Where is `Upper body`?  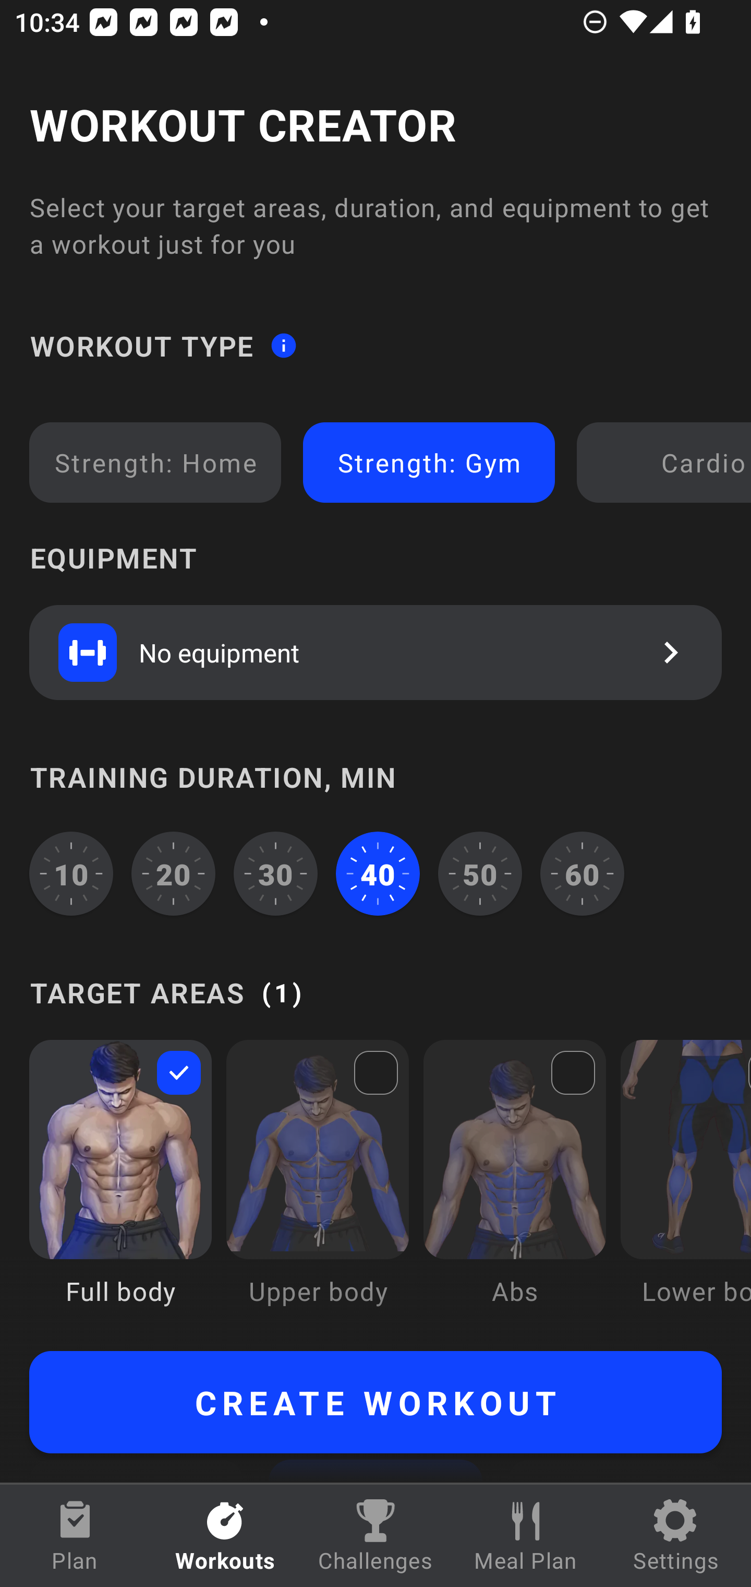 Upper body is located at coordinates (317, 1187).